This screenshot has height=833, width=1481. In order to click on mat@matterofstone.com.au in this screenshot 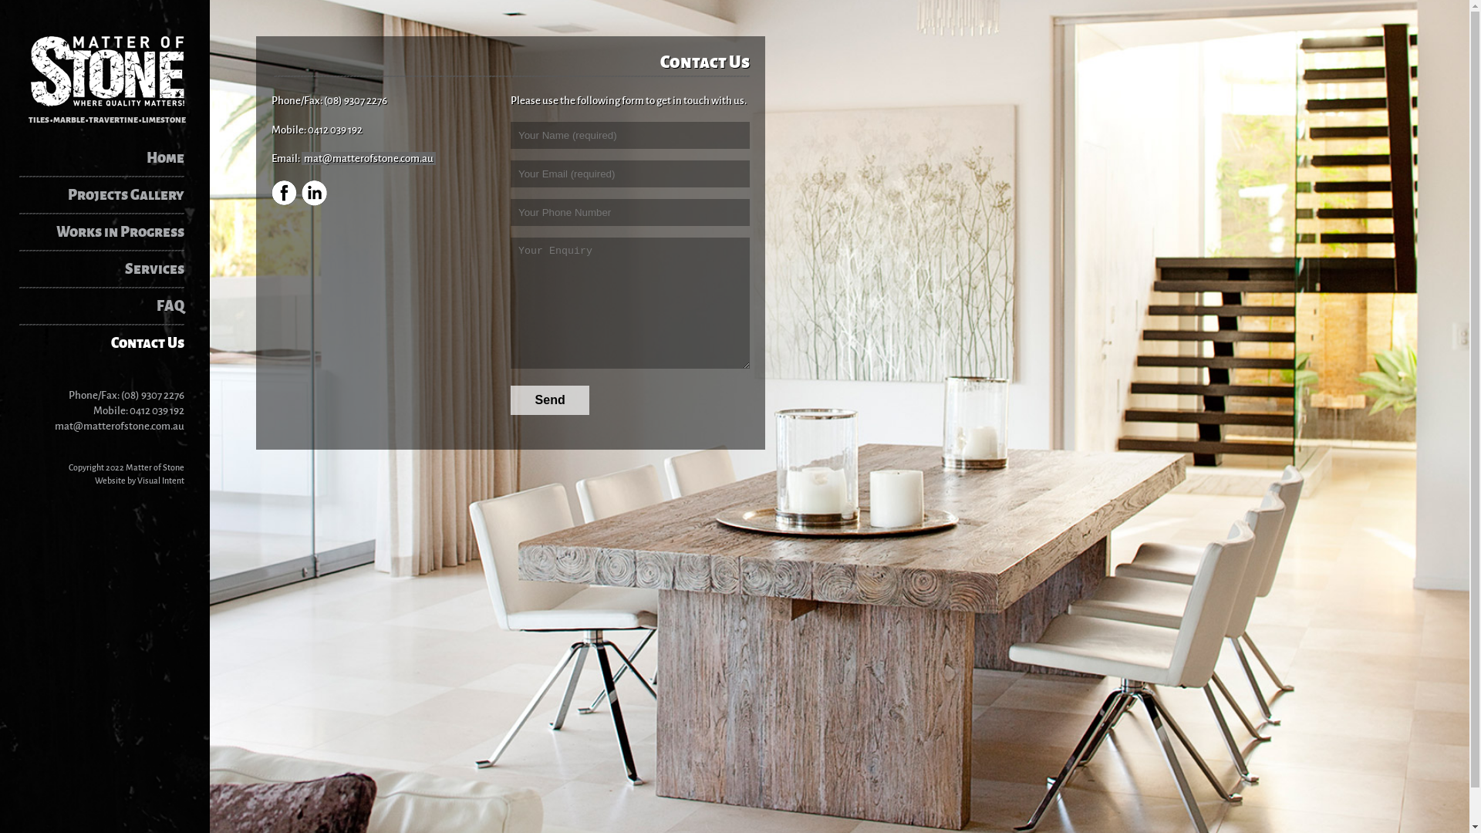, I will do `click(120, 426)`.